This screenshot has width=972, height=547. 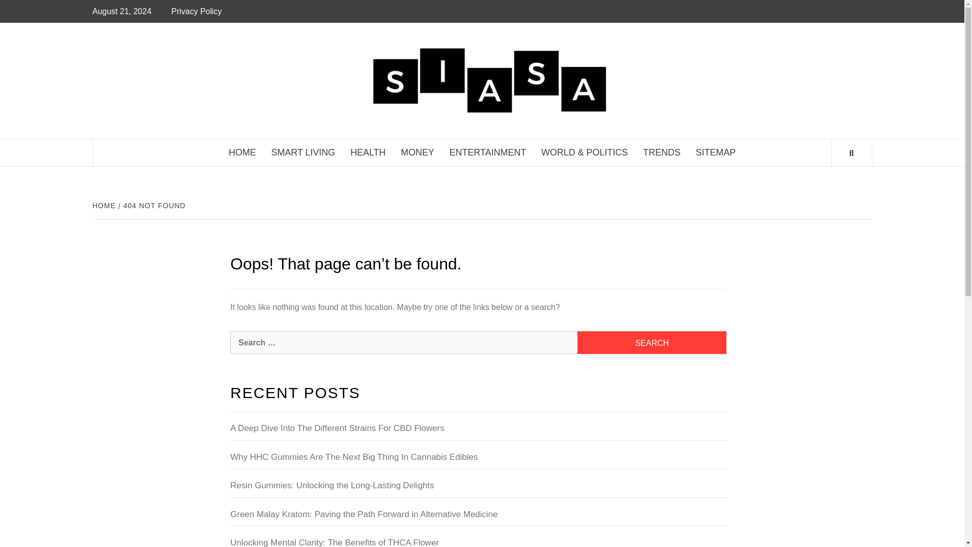 What do you see at coordinates (368, 153) in the screenshot?
I see `HEALTH` at bounding box center [368, 153].